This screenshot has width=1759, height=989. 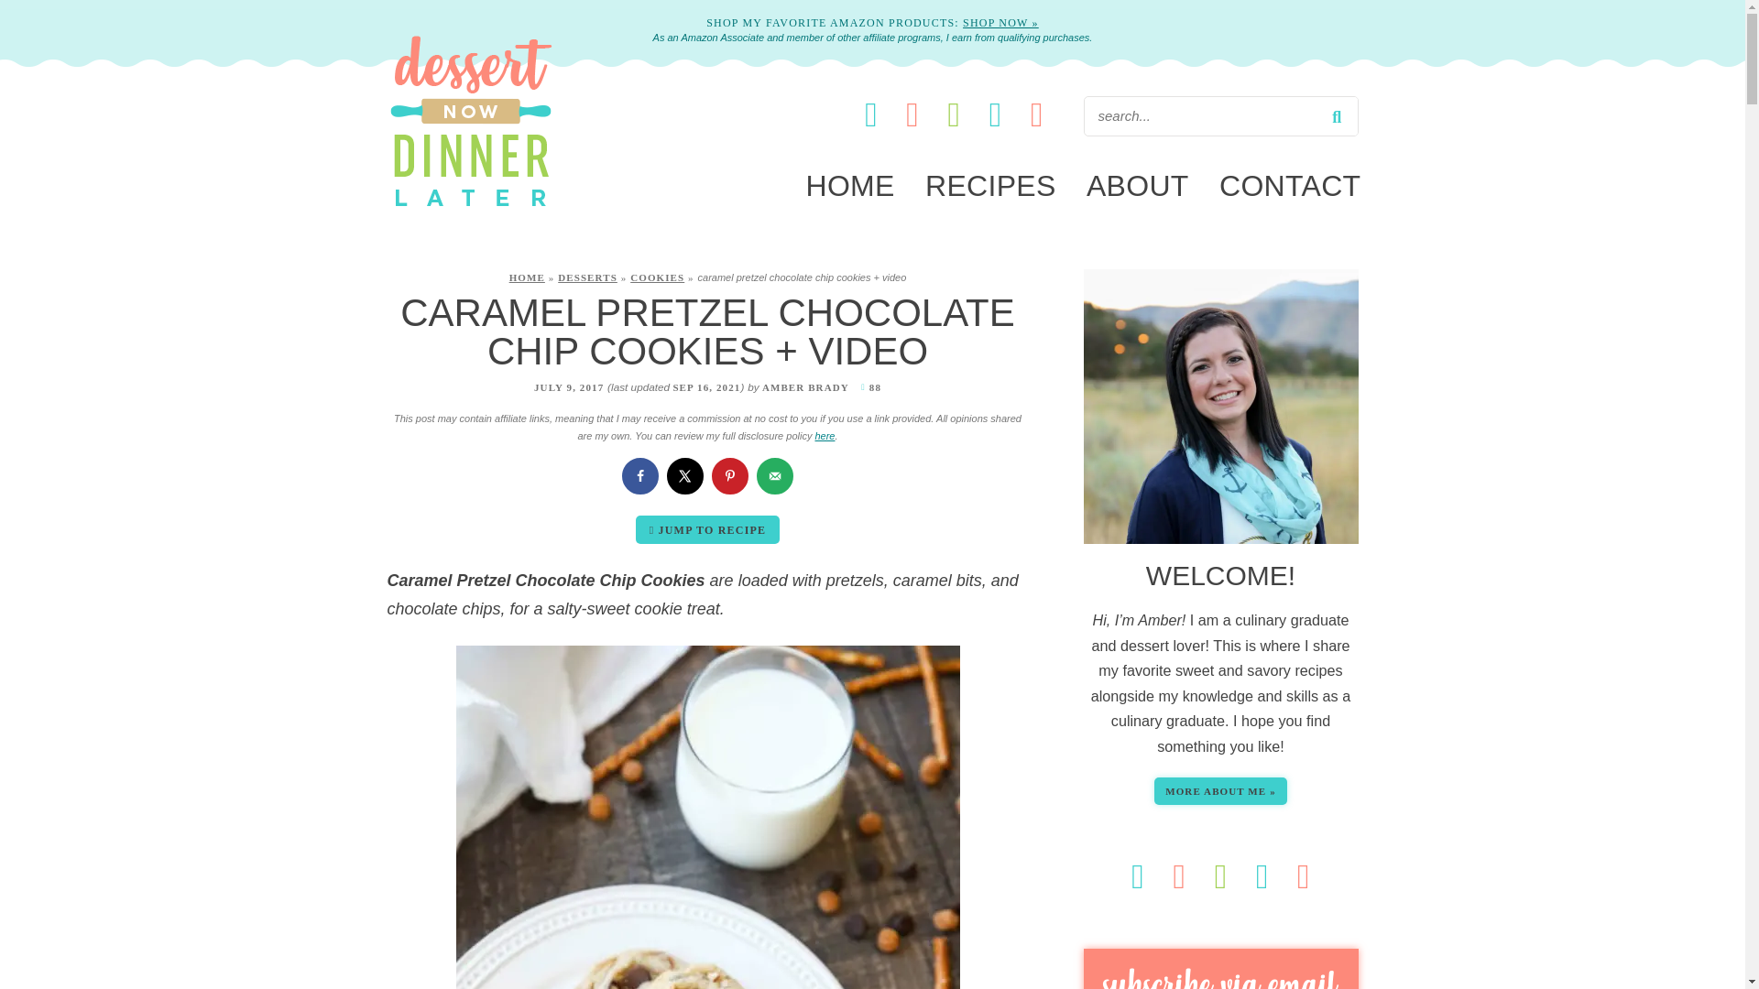 I want to click on Save to Pinterest, so click(x=730, y=476).